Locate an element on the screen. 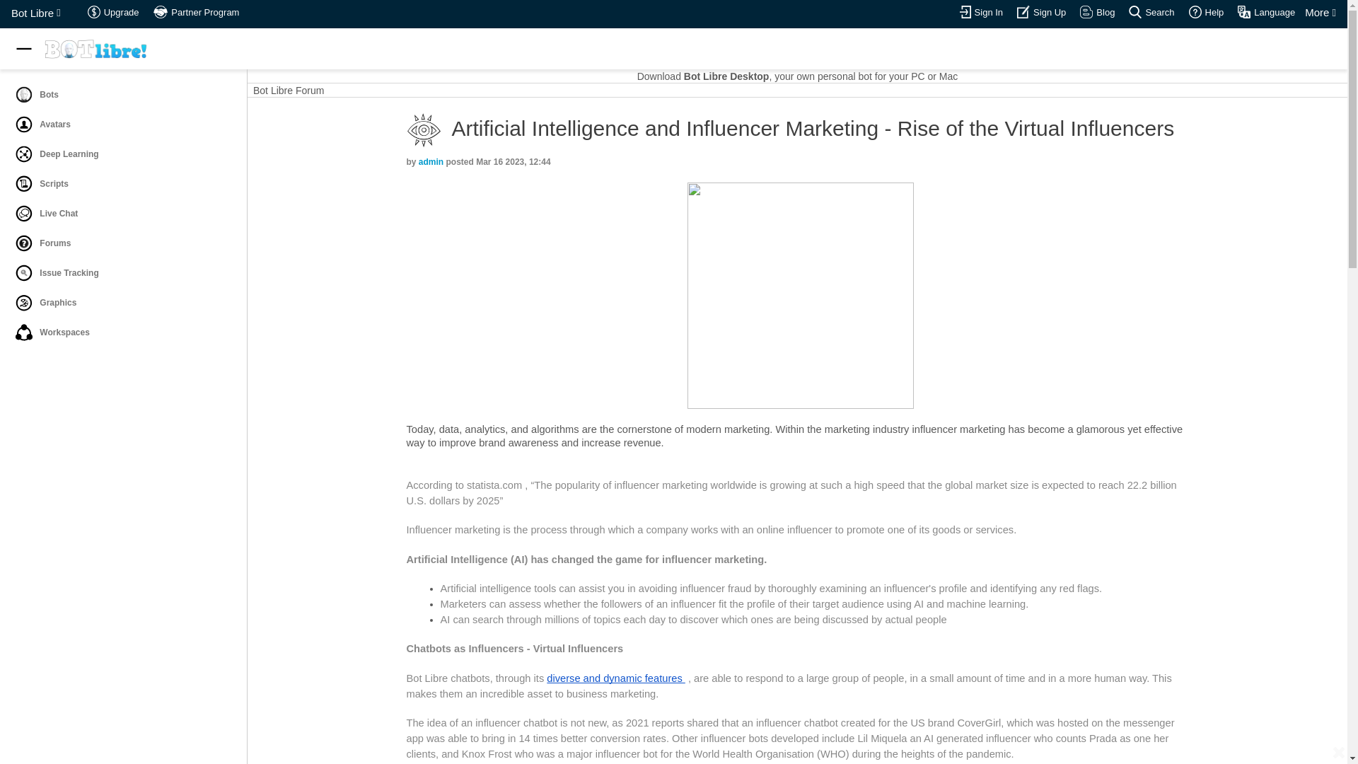 The height and width of the screenshot is (764, 1358). Blog is located at coordinates (1097, 13).